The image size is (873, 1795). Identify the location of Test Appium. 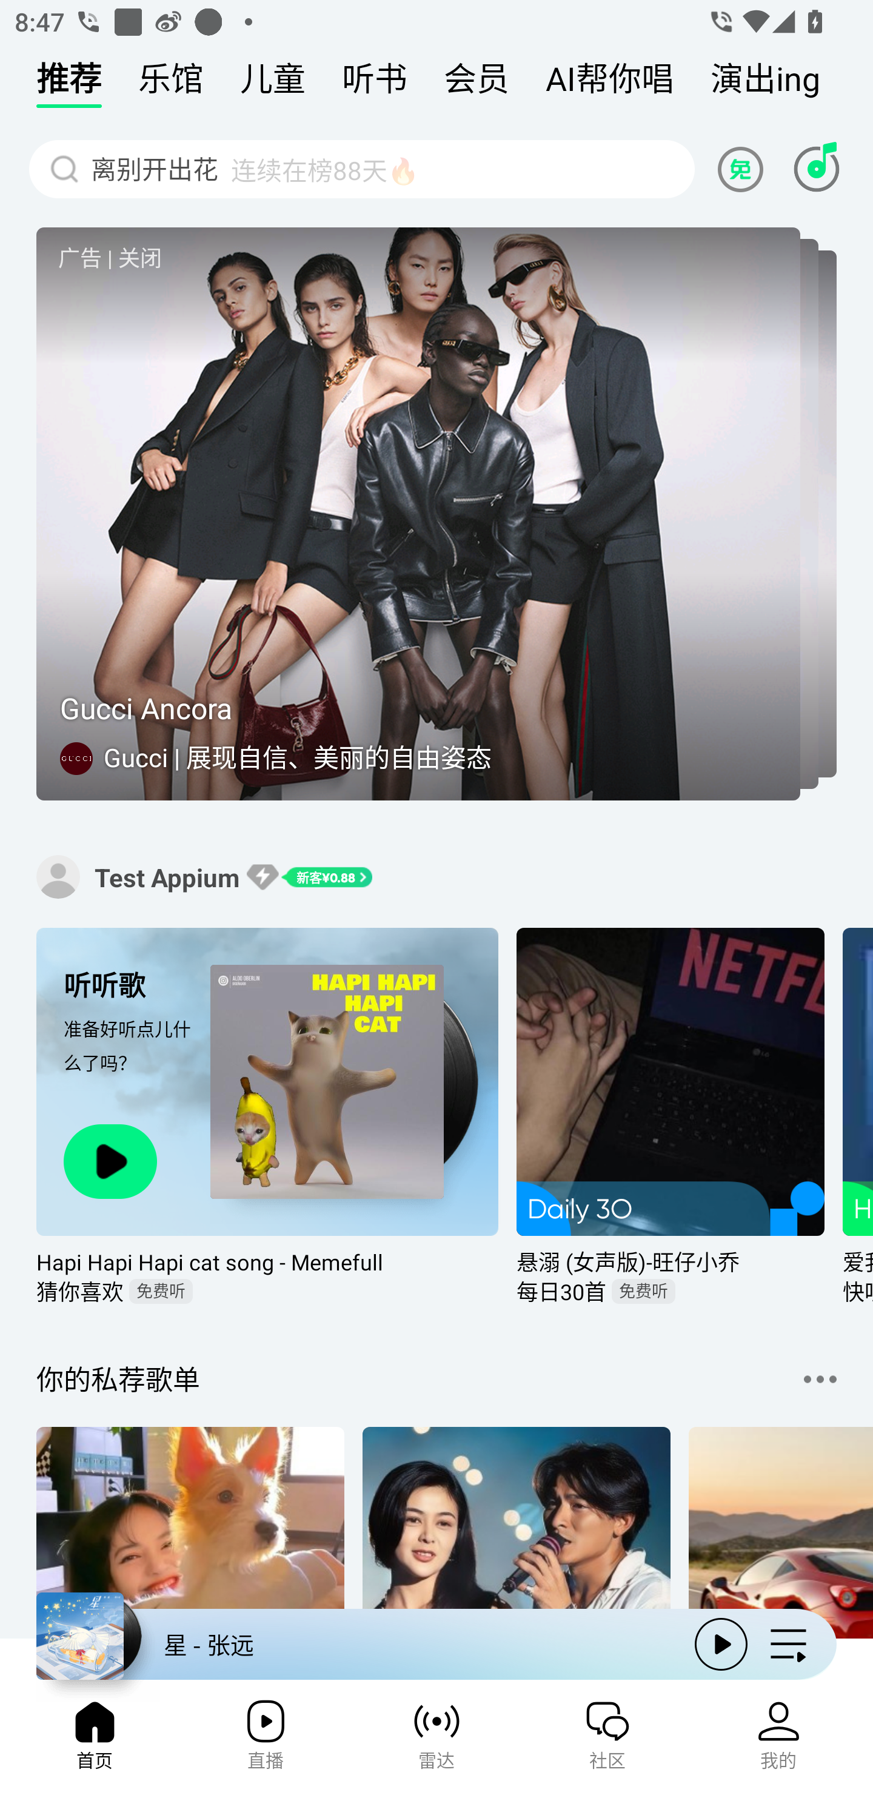
(167, 877).